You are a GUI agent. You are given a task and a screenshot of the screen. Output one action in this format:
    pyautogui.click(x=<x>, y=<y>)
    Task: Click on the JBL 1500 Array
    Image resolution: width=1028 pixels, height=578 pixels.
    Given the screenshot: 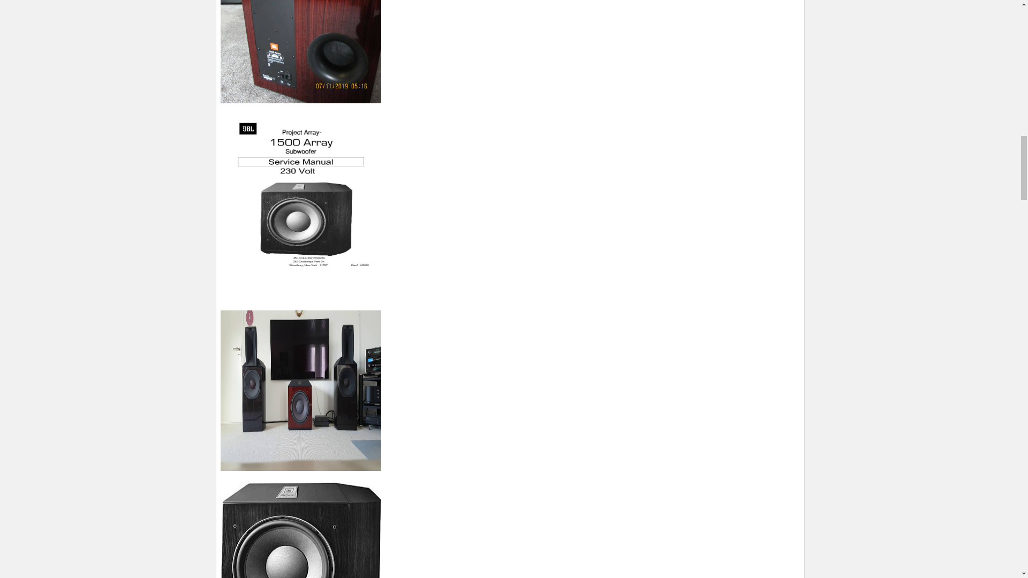 What is the action you would take?
    pyautogui.click(x=301, y=530)
    